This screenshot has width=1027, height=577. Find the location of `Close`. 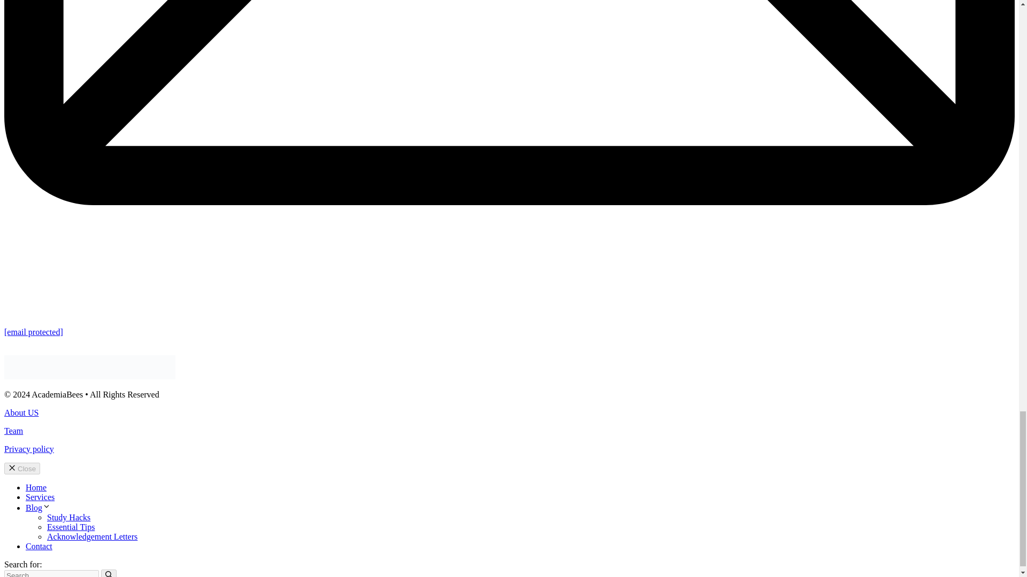

Close is located at coordinates (21, 468).